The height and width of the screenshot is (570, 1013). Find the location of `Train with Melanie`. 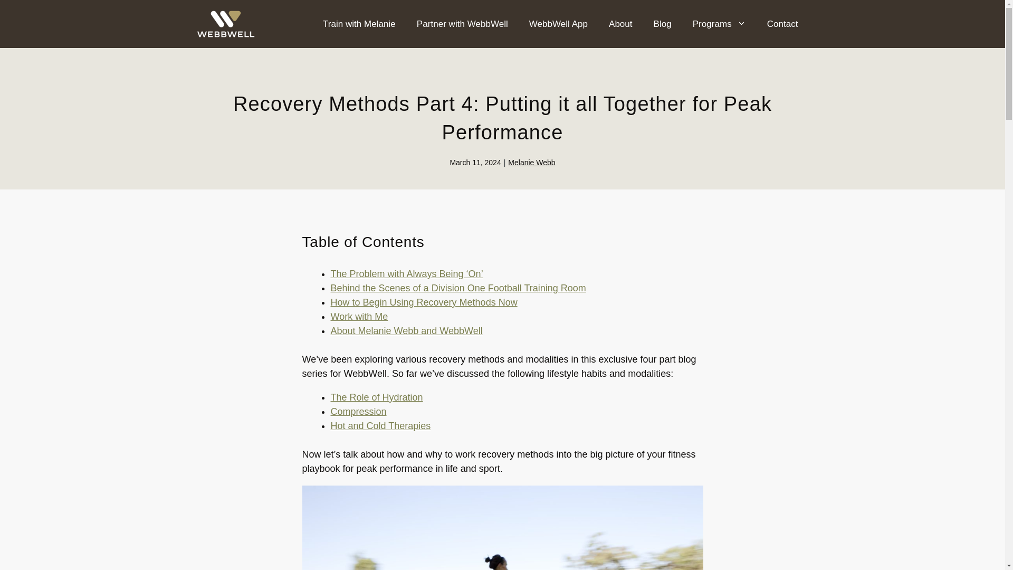

Train with Melanie is located at coordinates (359, 24).